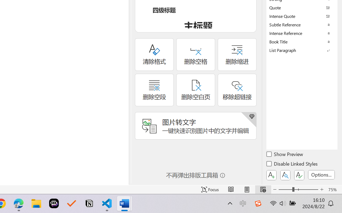 This screenshot has height=213, width=342. I want to click on Subtle Reference, so click(302, 24).